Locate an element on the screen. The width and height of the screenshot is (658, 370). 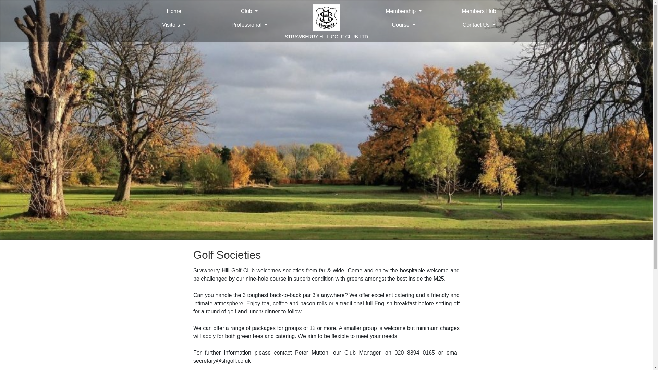
Membership is located at coordinates (404, 11).